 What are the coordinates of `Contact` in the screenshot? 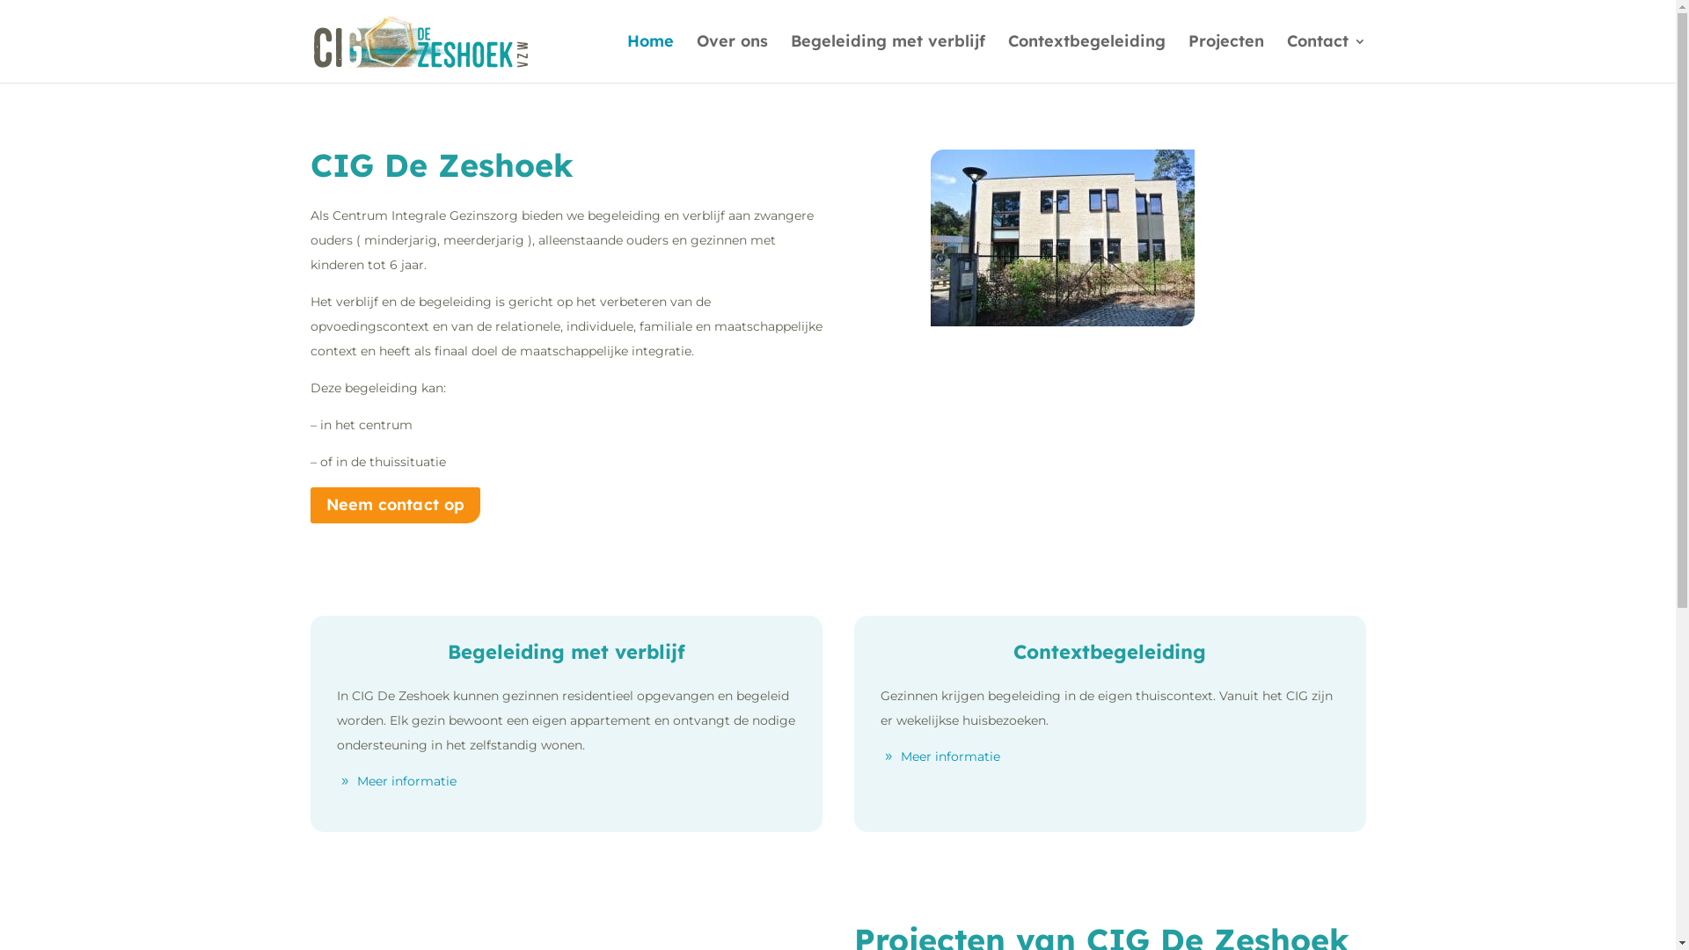 It's located at (1326, 59).